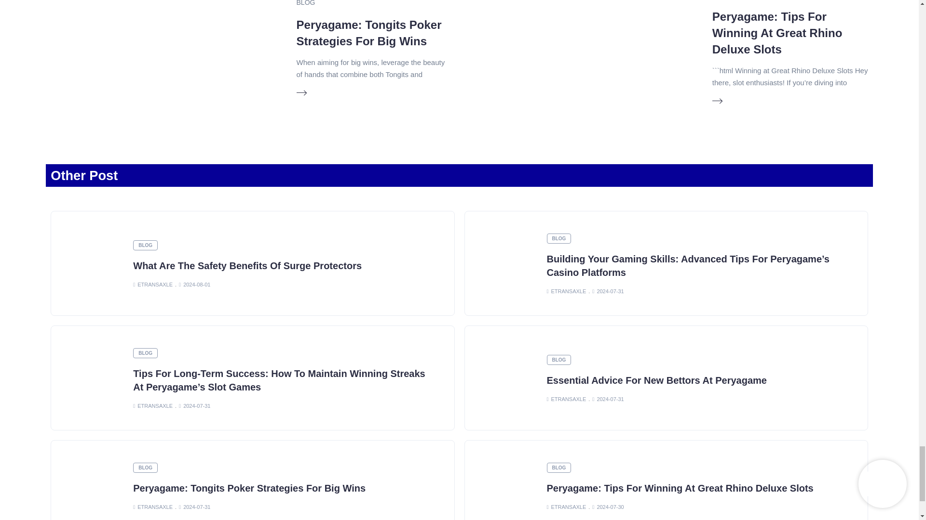 The height and width of the screenshot is (520, 926). I want to click on Peryagame: Tongits Poker Strategies For Big Wins, so click(368, 33).